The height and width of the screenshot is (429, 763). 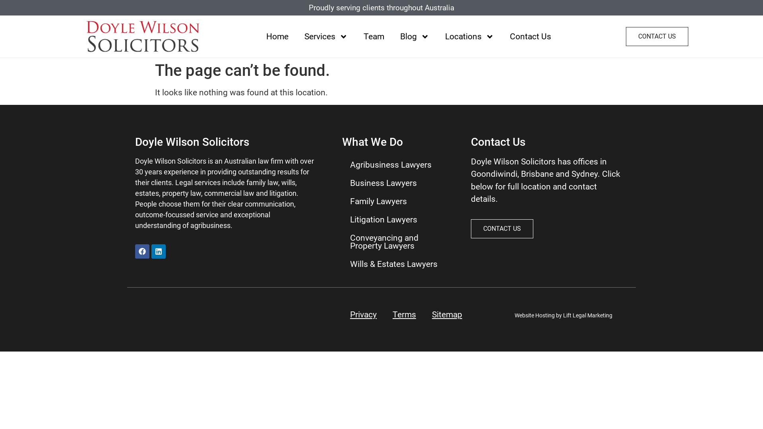 I want to click on CONTACT US, so click(x=502, y=229).